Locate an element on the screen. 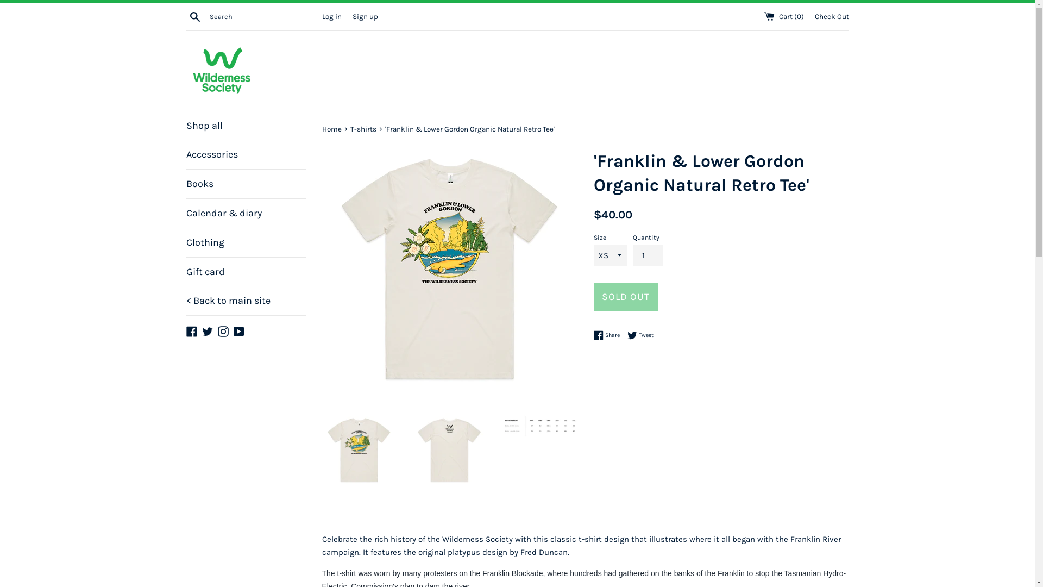  Books is located at coordinates (246, 184).